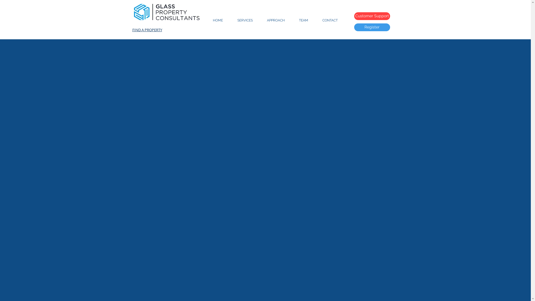  What do you see at coordinates (304, 20) in the screenshot?
I see `TEAM` at bounding box center [304, 20].